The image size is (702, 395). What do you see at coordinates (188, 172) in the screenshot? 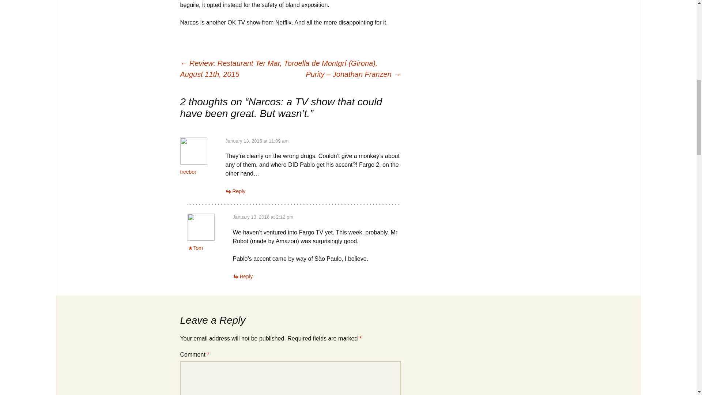
I see `treebor` at bounding box center [188, 172].